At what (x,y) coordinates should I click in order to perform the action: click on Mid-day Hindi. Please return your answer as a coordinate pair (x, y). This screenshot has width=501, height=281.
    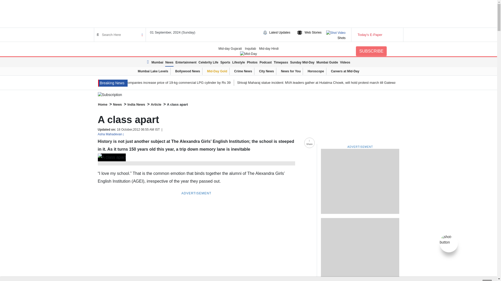
    Looking at the image, I should click on (269, 48).